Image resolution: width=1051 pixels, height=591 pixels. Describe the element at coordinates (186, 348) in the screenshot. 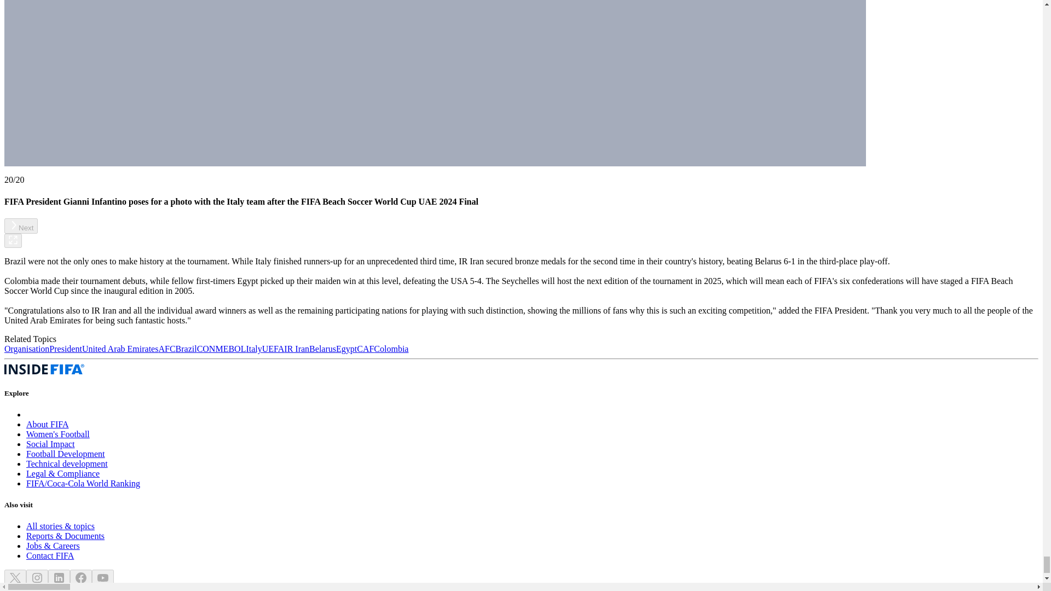

I see `Brazil` at that location.